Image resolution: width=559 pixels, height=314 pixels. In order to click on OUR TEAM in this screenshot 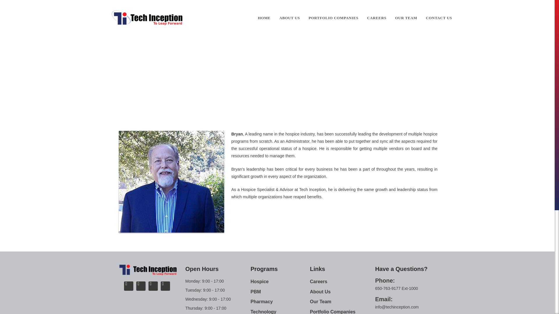, I will do `click(406, 18)`.